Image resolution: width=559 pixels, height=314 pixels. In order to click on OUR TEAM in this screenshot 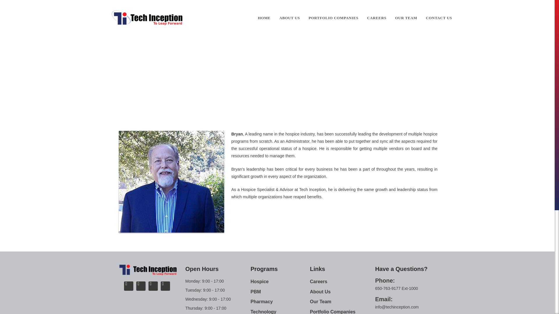, I will do `click(406, 18)`.